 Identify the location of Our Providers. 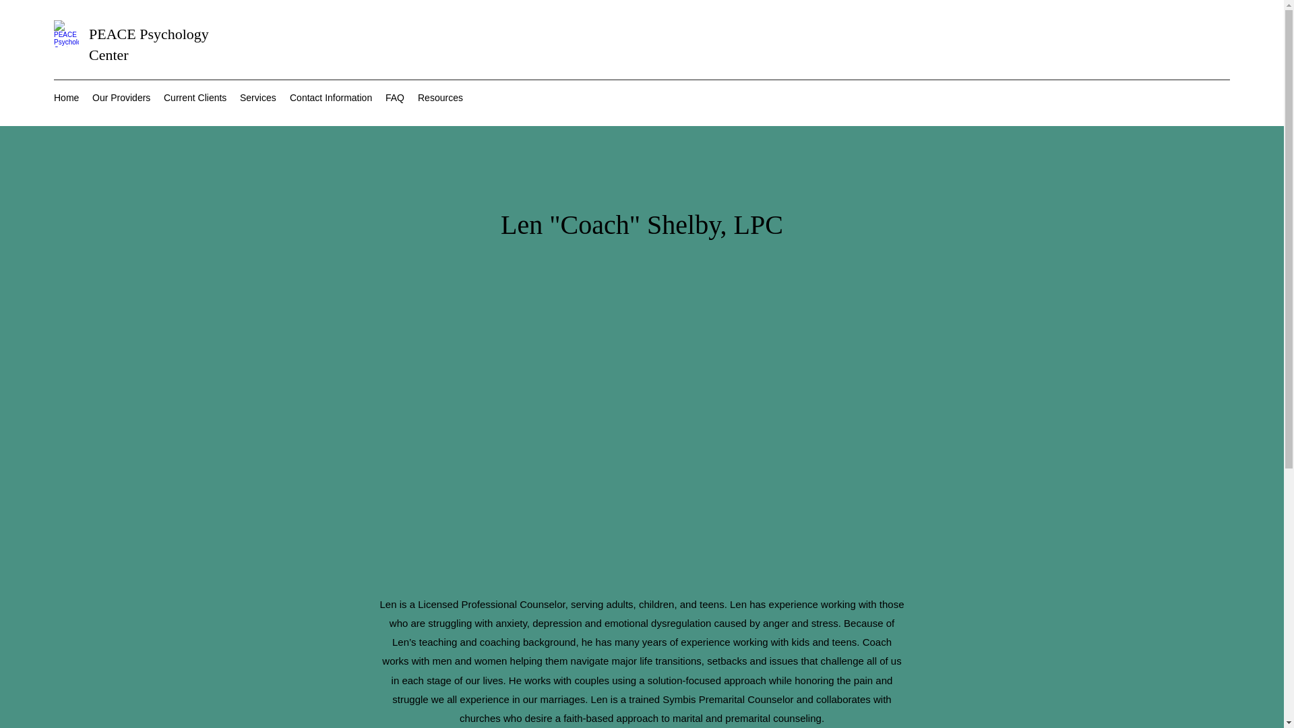
(121, 97).